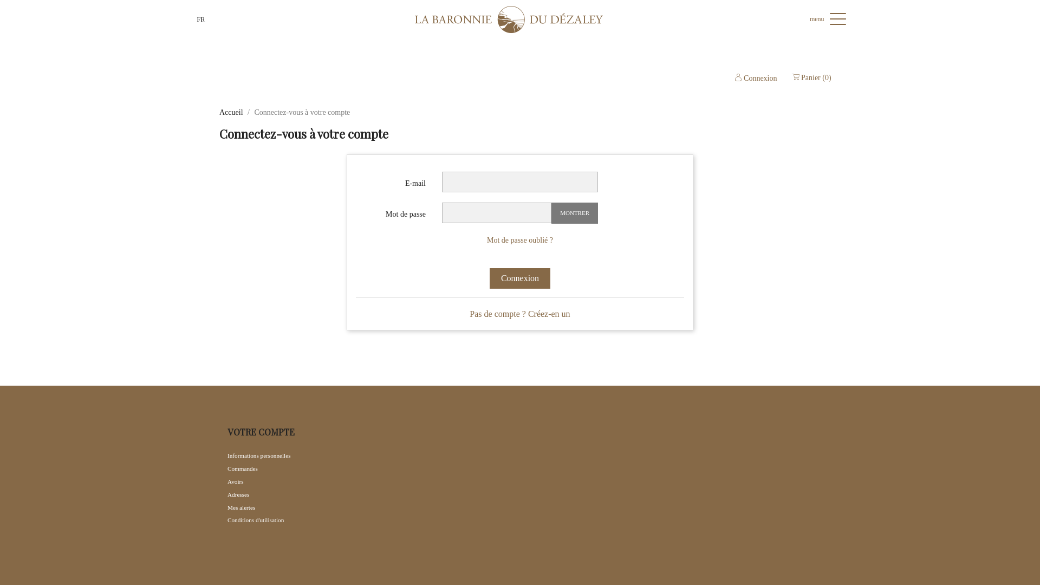  I want to click on Connexion, so click(520, 278).